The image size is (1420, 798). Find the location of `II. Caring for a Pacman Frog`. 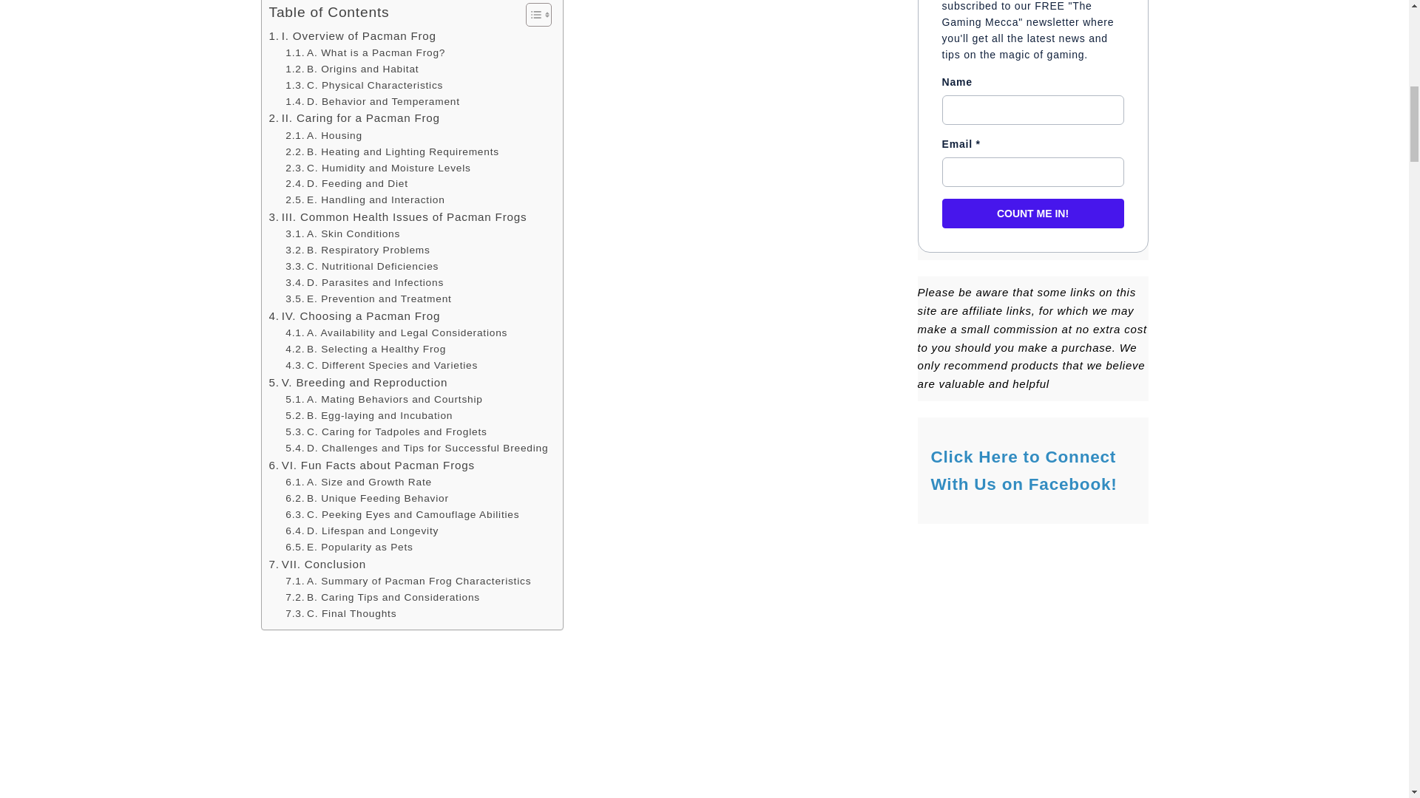

II. Caring for a Pacman Frog is located at coordinates (355, 117).